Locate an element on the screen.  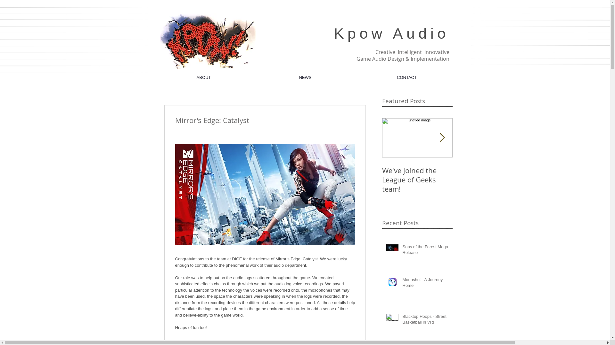
We've joined the League of Geeks team! is located at coordinates (417, 180).